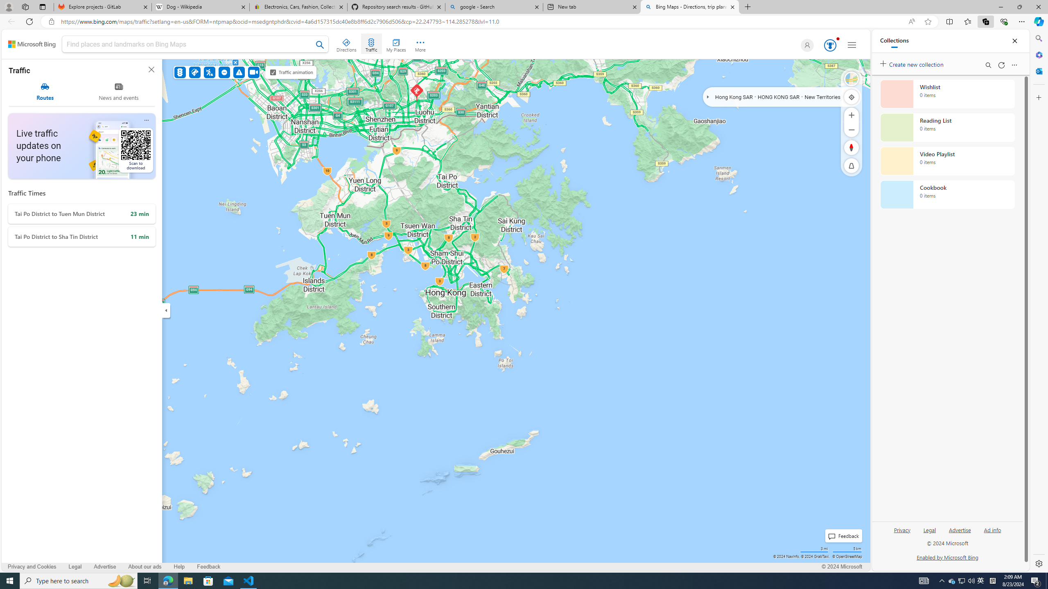 The width and height of the screenshot is (1048, 589). What do you see at coordinates (929, 529) in the screenshot?
I see `Legal` at bounding box center [929, 529].